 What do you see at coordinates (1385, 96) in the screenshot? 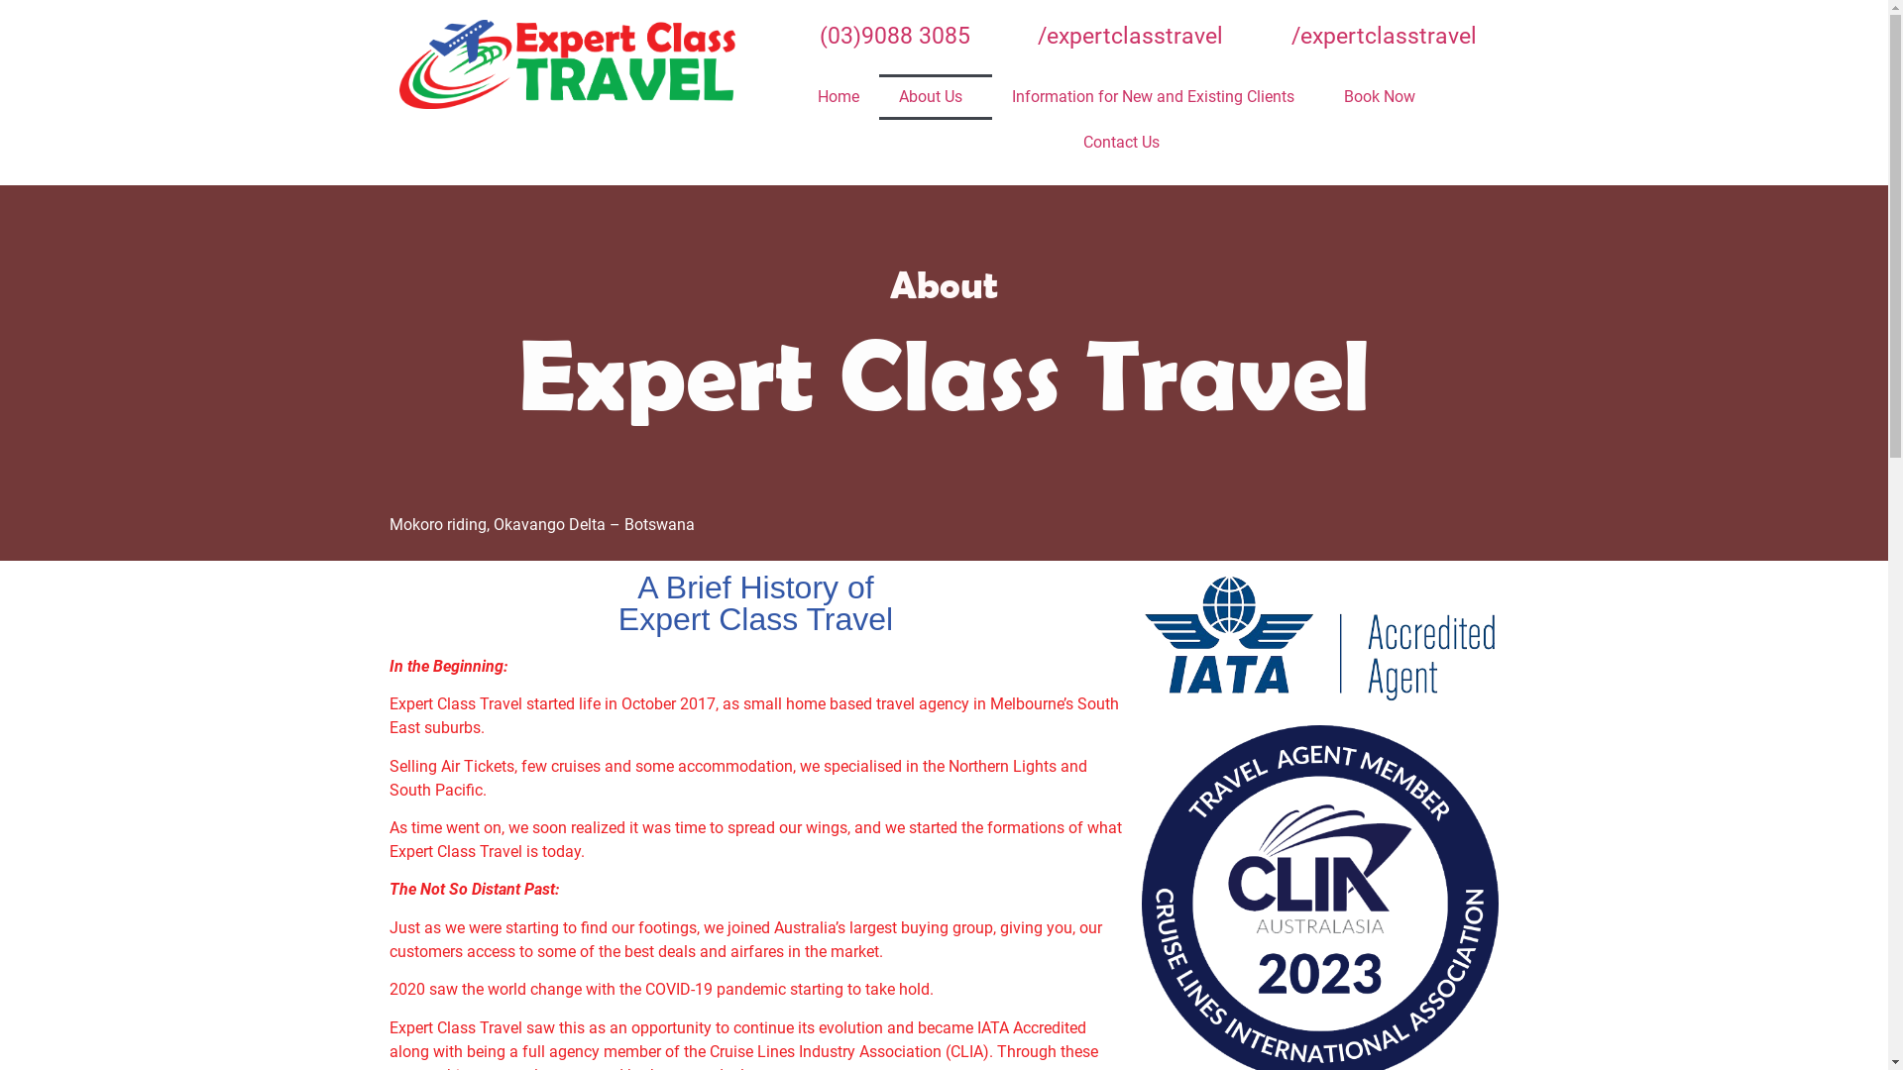
I see `Book Now` at bounding box center [1385, 96].